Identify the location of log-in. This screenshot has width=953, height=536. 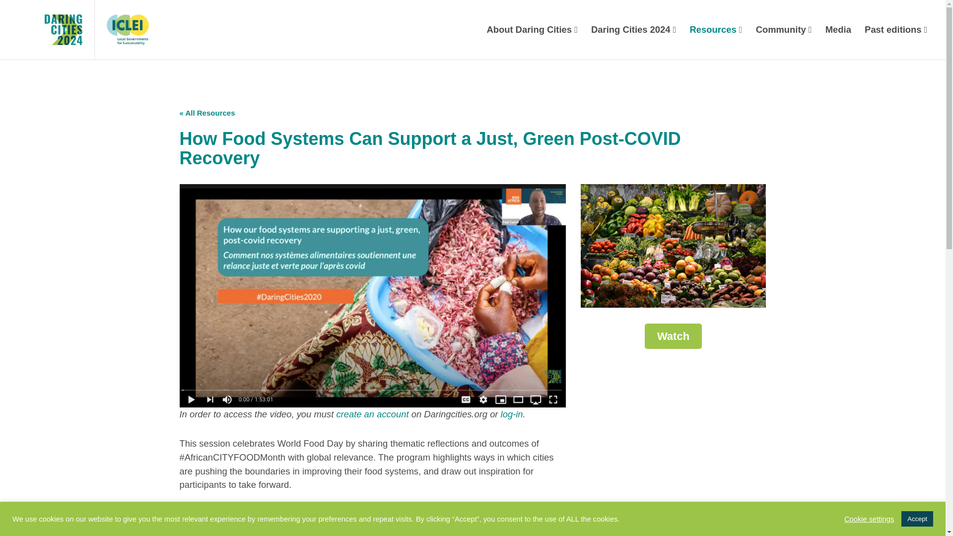
(512, 414).